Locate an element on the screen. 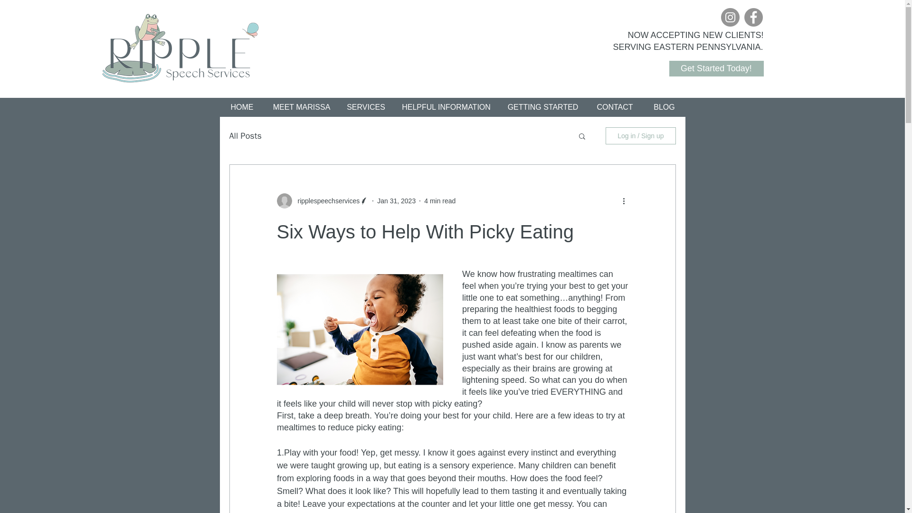 The width and height of the screenshot is (912, 513). MEET MARISSA is located at coordinates (301, 106).